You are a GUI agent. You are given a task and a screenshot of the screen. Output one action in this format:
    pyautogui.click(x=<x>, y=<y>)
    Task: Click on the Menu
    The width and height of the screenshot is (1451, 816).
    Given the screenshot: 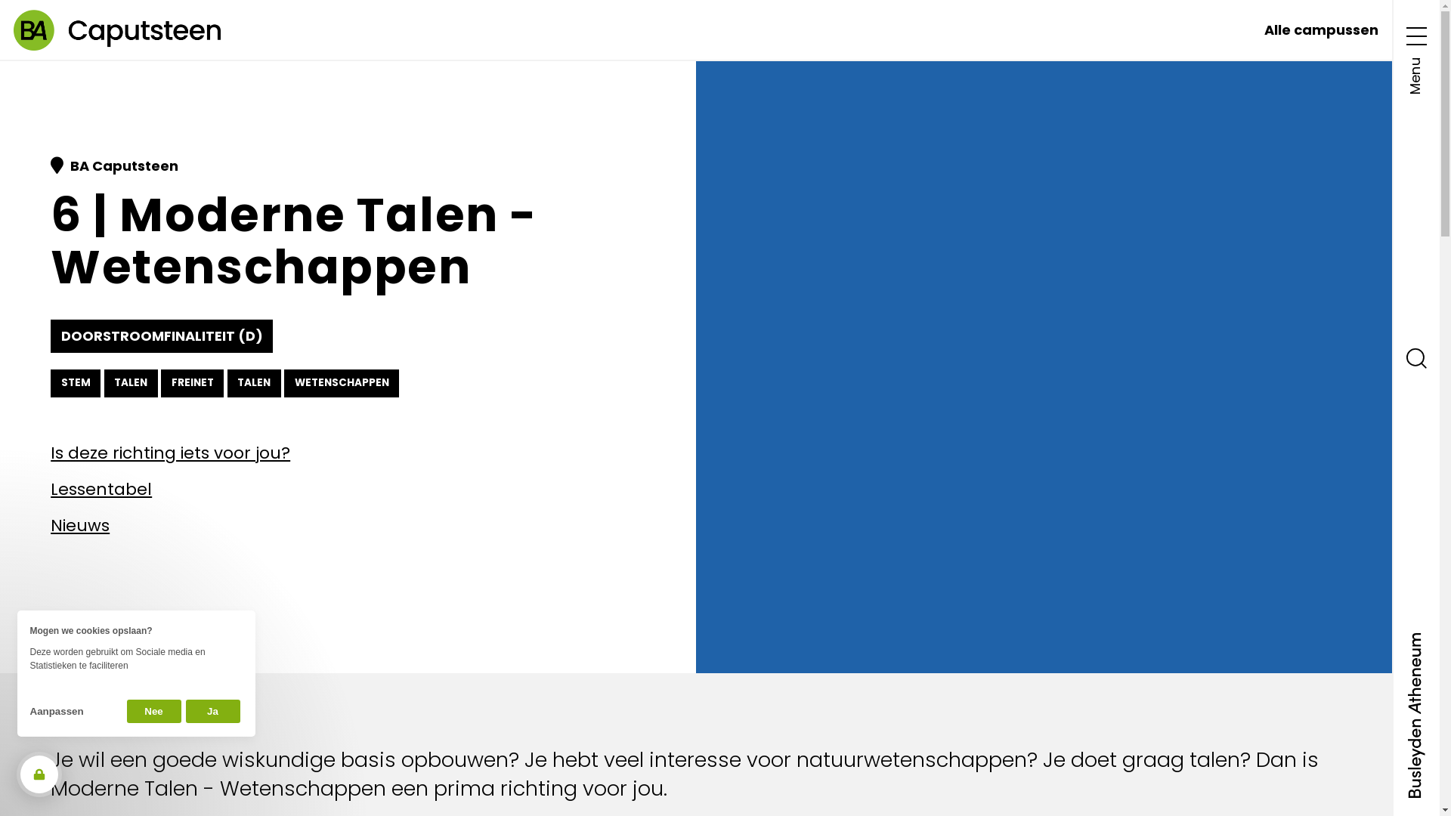 What is the action you would take?
    pyautogui.click(x=1416, y=57)
    